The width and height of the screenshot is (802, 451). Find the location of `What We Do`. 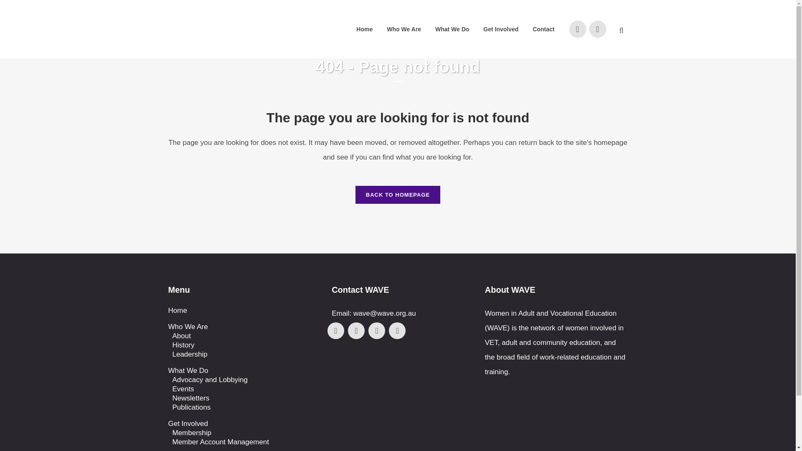

What We Do is located at coordinates (241, 370).